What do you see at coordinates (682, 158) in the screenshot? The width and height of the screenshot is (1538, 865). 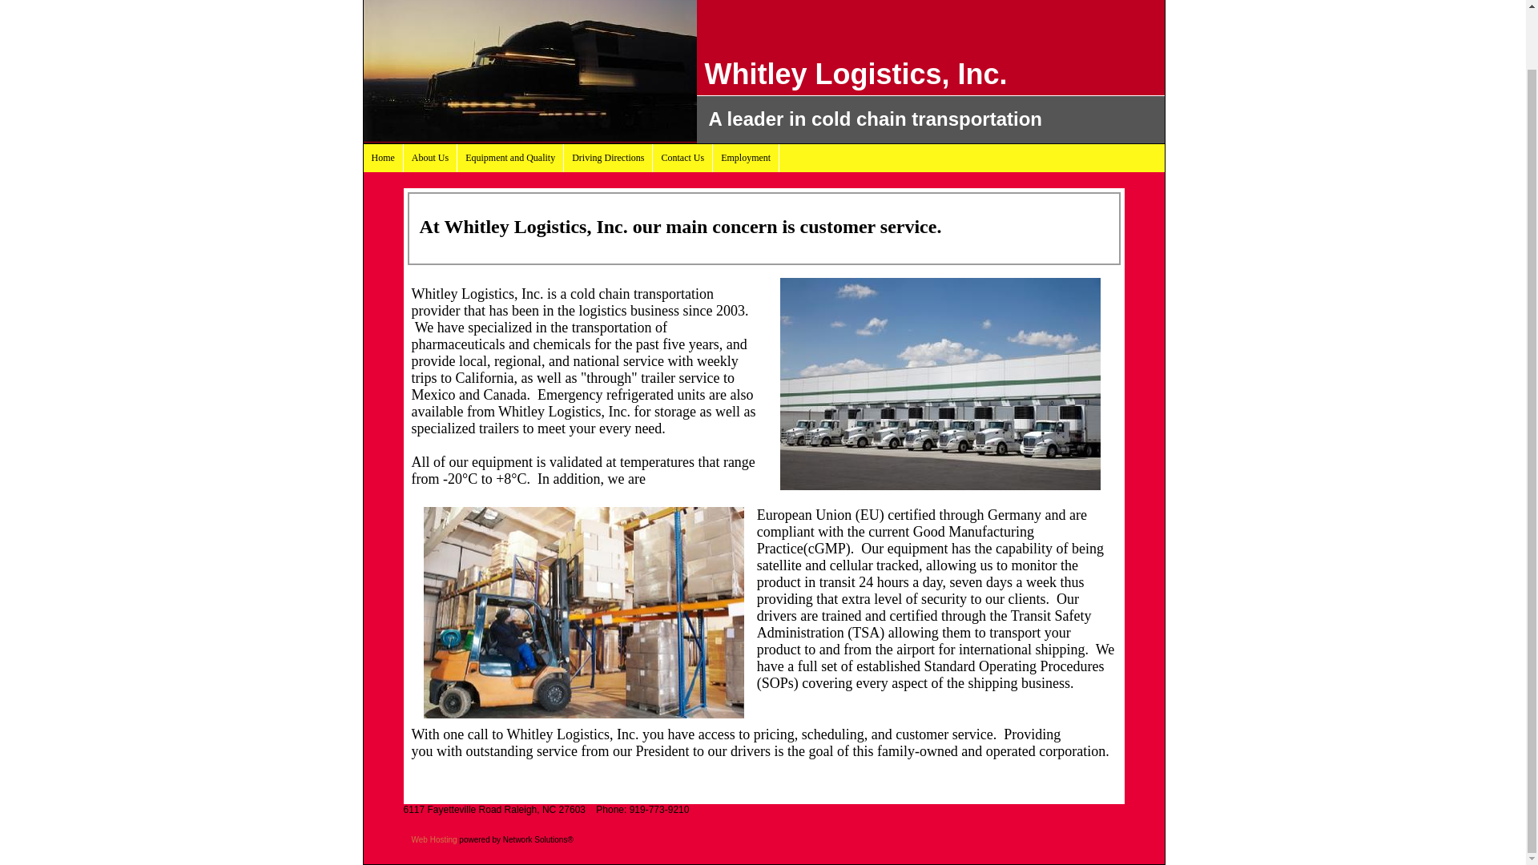 I see `Contact Us` at bounding box center [682, 158].